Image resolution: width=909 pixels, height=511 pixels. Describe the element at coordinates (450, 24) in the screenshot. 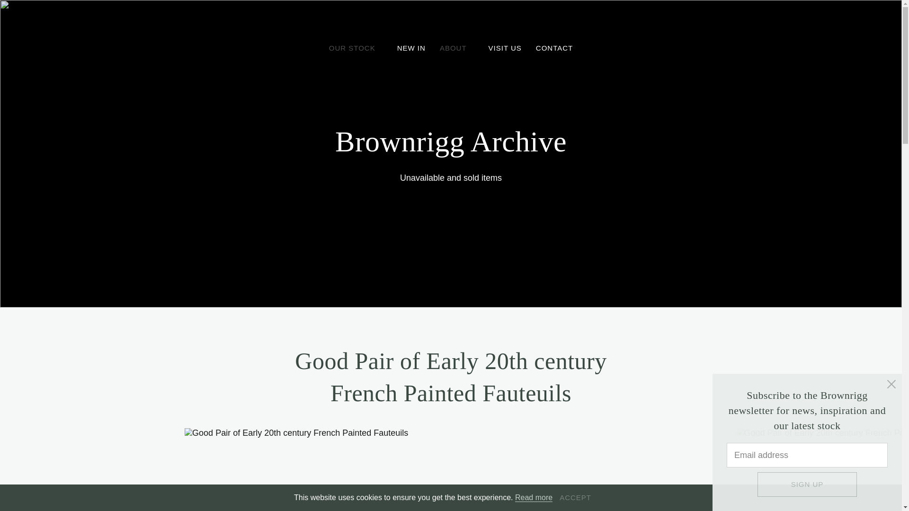

I see `Brownrigg Interiors` at that location.